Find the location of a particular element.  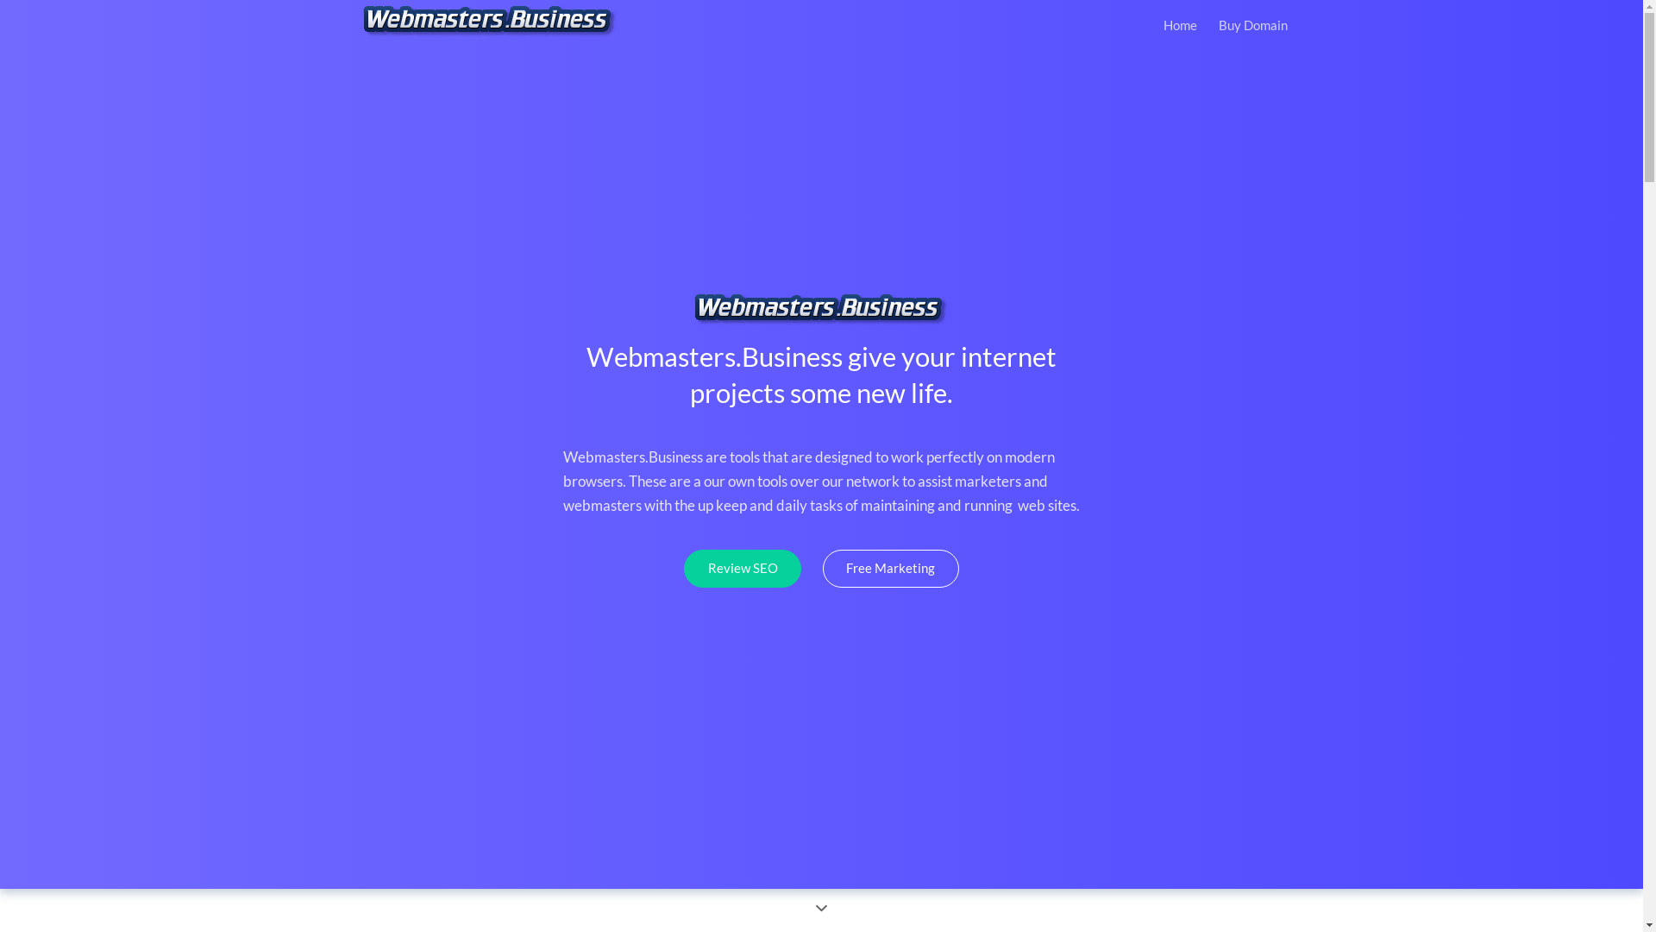

Review SEO is located at coordinates (743, 569).